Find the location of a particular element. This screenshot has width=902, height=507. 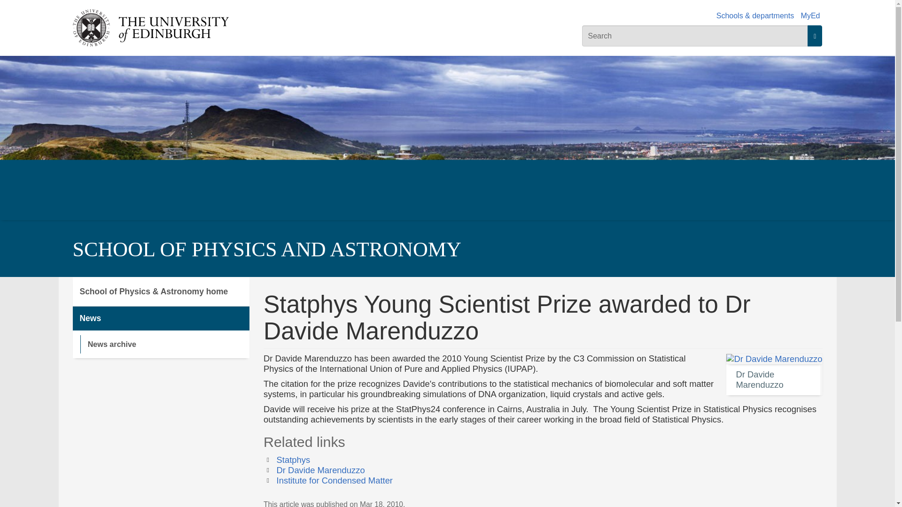

MyEd is located at coordinates (810, 15).